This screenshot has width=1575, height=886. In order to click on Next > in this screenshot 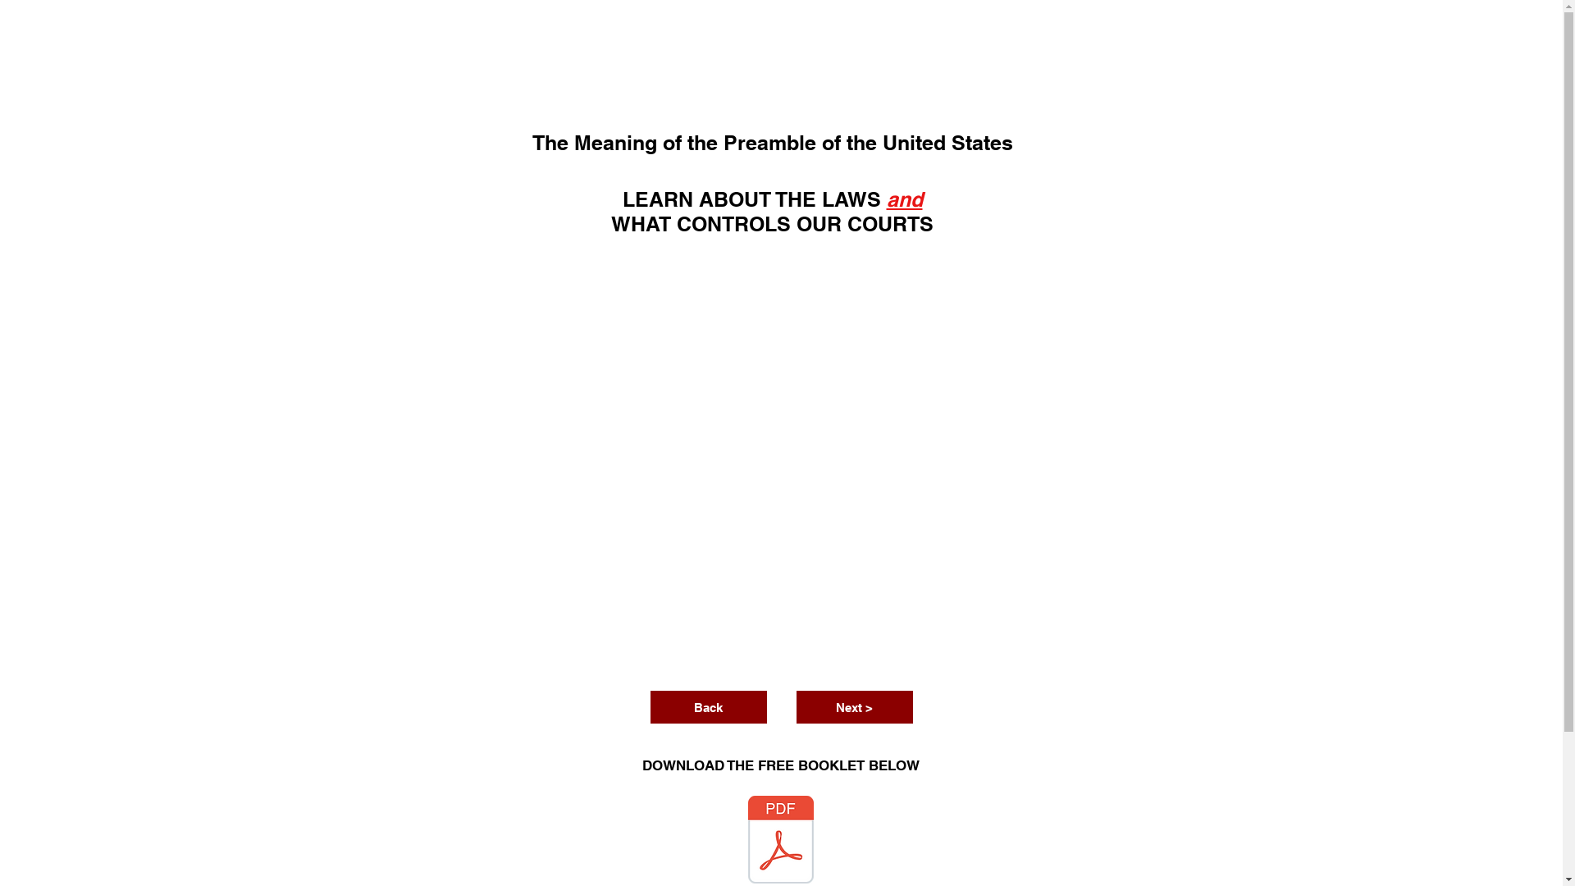, I will do `click(854, 707)`.